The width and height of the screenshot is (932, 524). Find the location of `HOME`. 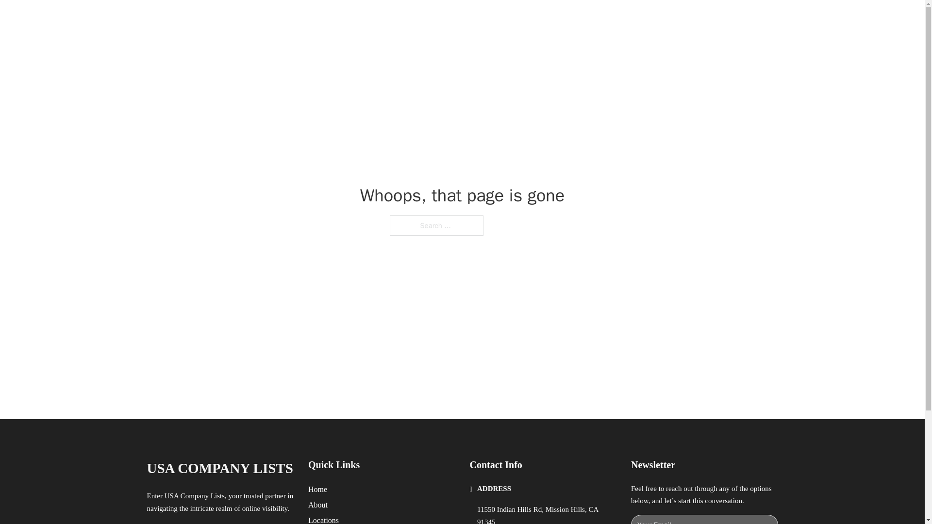

HOME is located at coordinates (588, 18).